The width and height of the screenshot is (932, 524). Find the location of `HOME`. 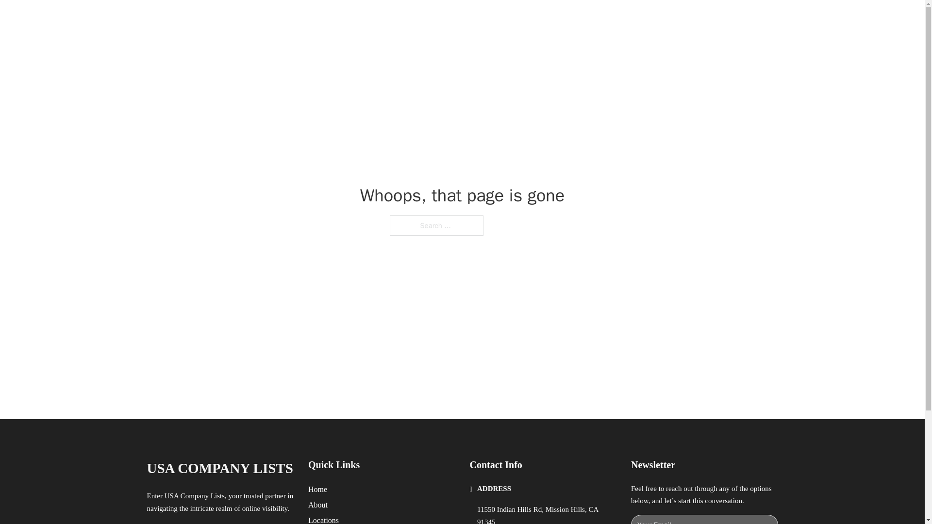

HOME is located at coordinates (588, 18).